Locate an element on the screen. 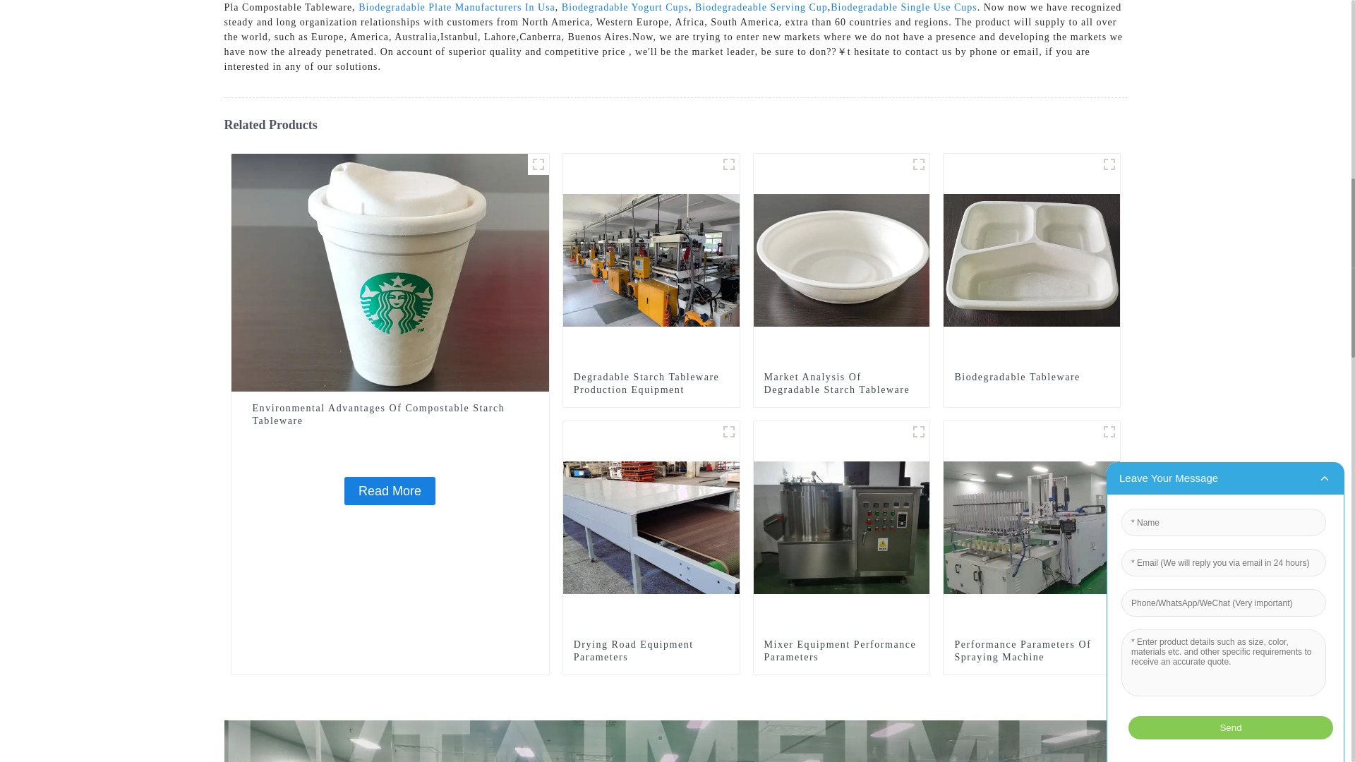 This screenshot has height=762, width=1355. pd8 is located at coordinates (728, 432).